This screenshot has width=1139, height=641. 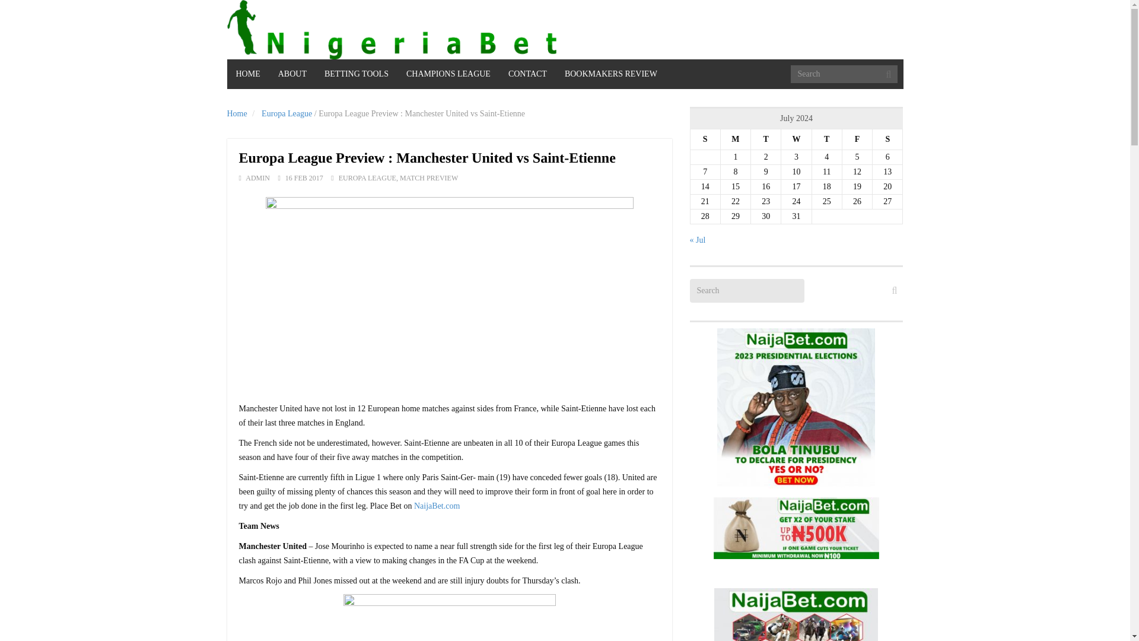 I want to click on BETTING TOOLS, so click(x=356, y=74).